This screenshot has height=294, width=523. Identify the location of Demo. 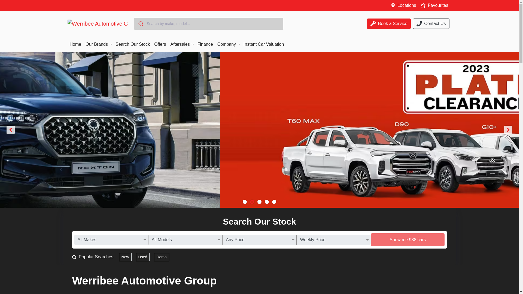
(161, 257).